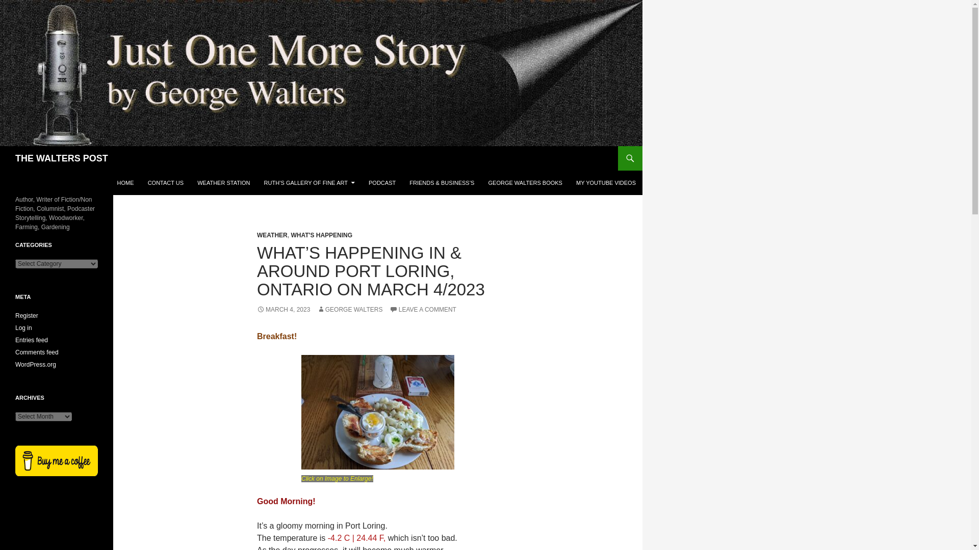 The image size is (979, 550). I want to click on WHAT'S HAPPENING, so click(321, 235).